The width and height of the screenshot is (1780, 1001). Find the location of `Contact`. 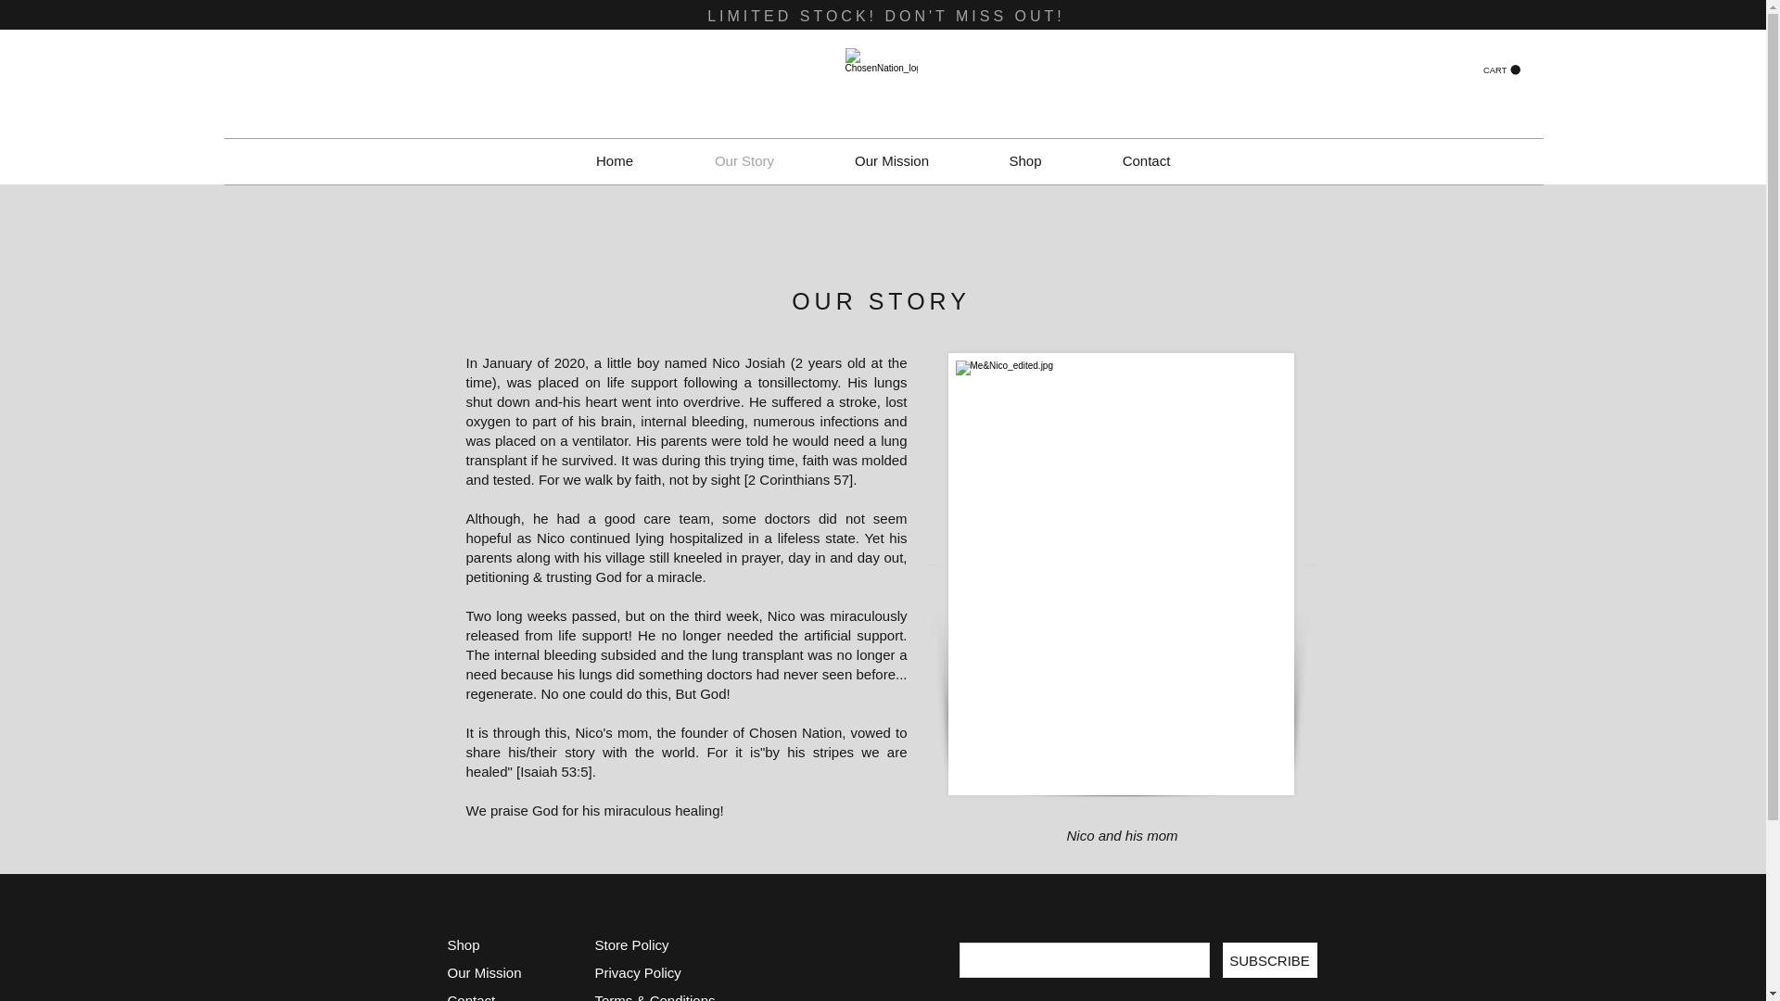

Contact is located at coordinates (470, 997).